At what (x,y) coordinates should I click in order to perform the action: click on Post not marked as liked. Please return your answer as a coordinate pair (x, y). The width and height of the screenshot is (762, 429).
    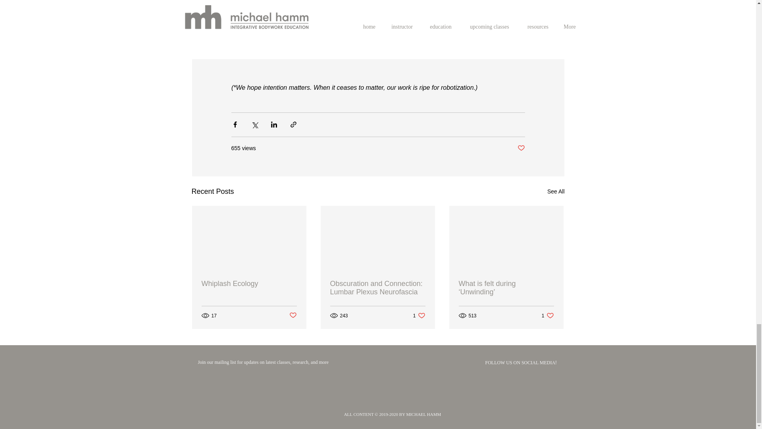
    Looking at the image, I should click on (548, 315).